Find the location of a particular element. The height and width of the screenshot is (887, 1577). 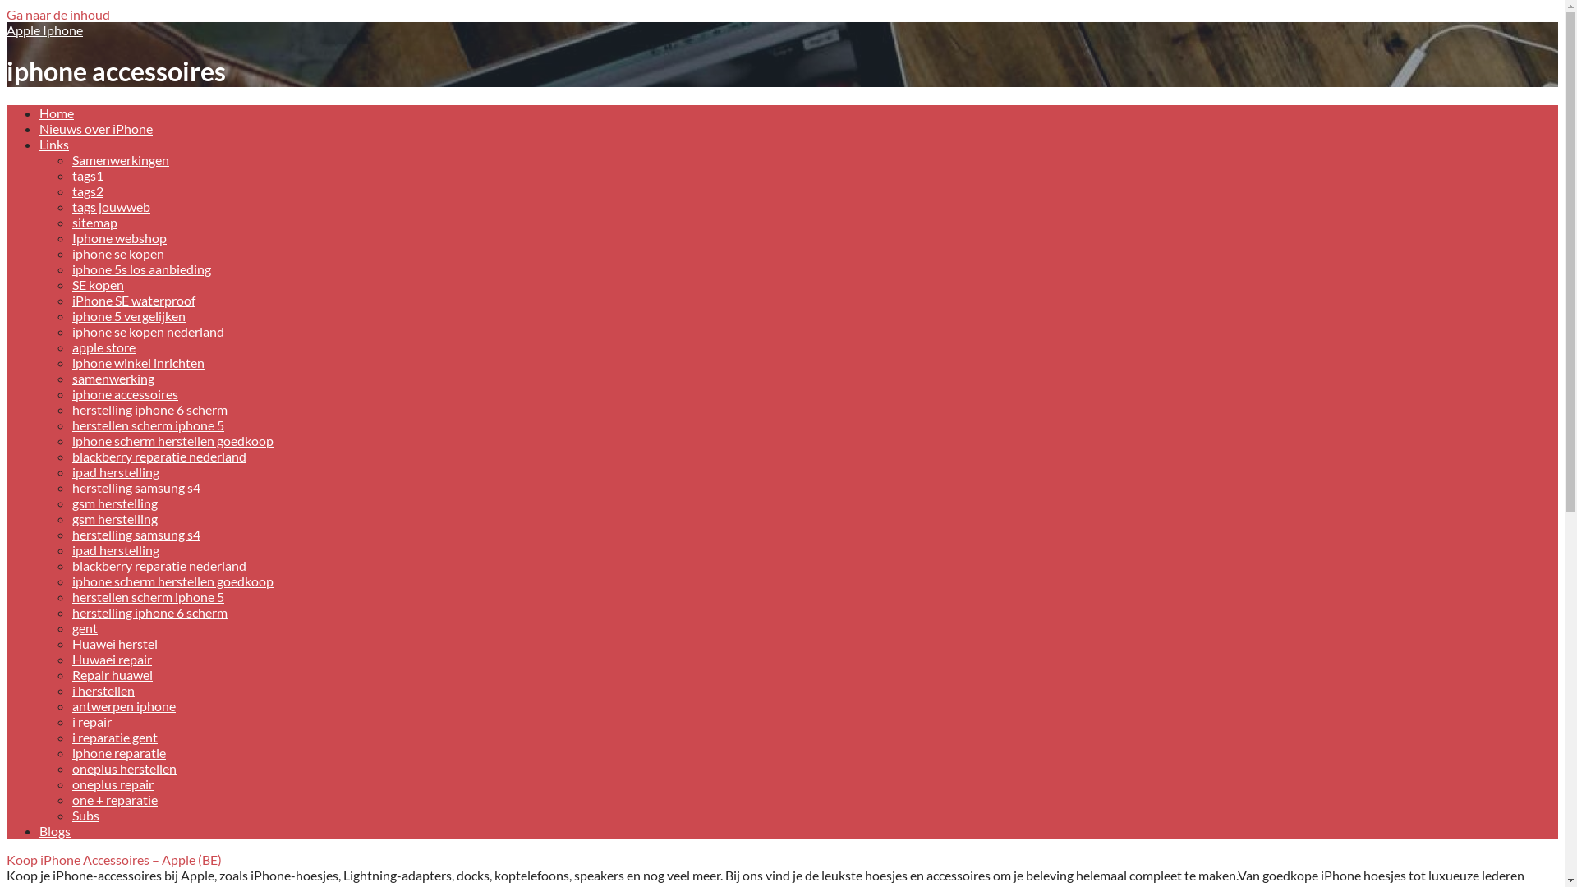

Home is located at coordinates (57, 113).